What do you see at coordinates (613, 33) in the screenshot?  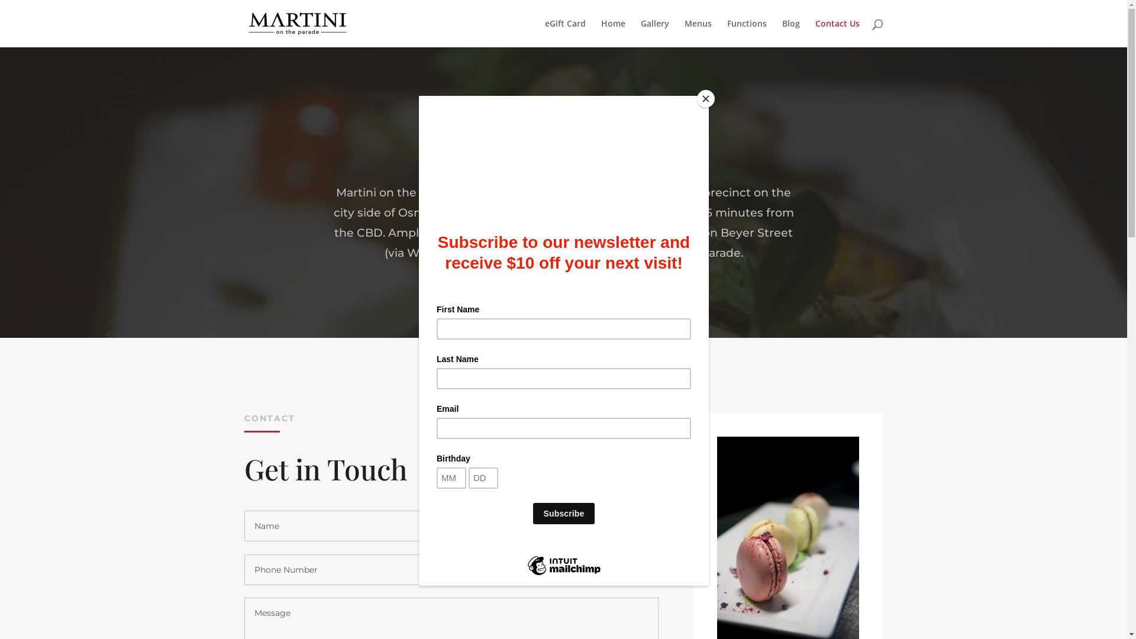 I see `Home` at bounding box center [613, 33].